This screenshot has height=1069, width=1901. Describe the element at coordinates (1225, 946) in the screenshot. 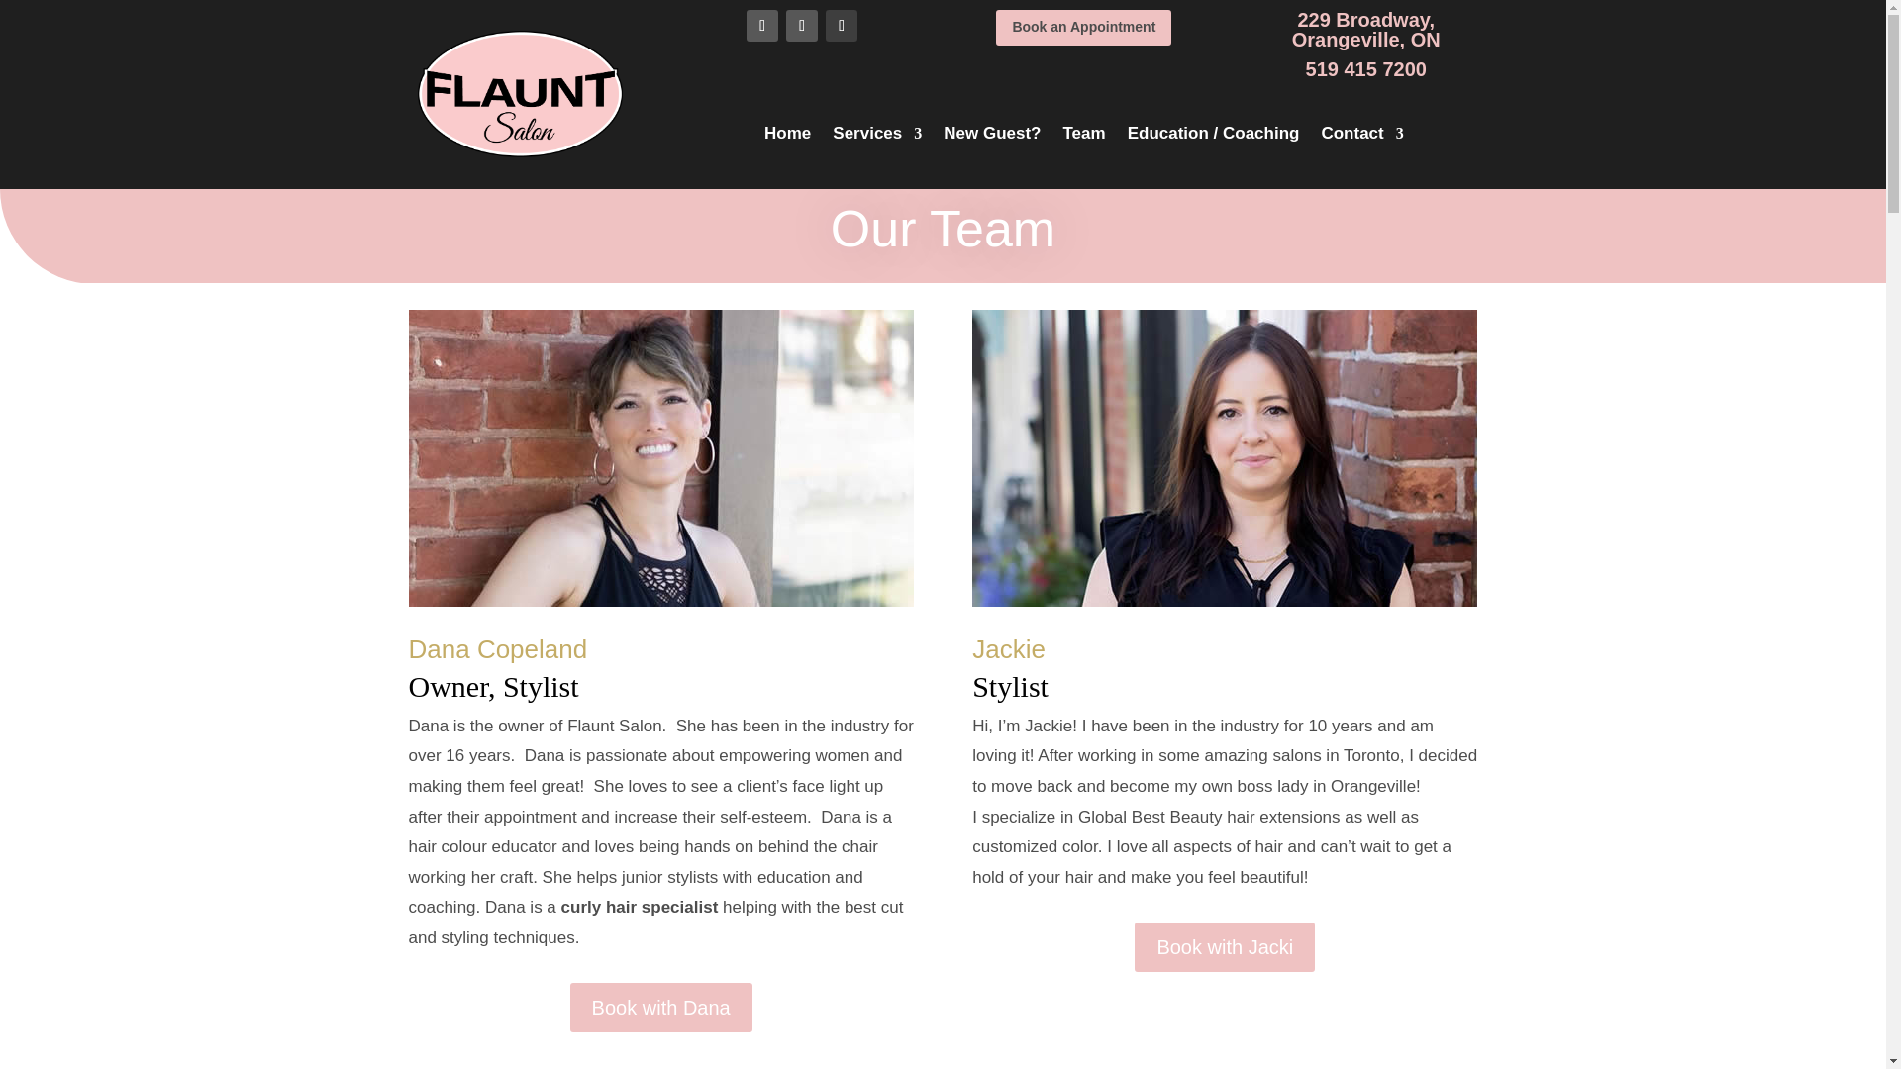

I see `Book with Jacki` at that location.